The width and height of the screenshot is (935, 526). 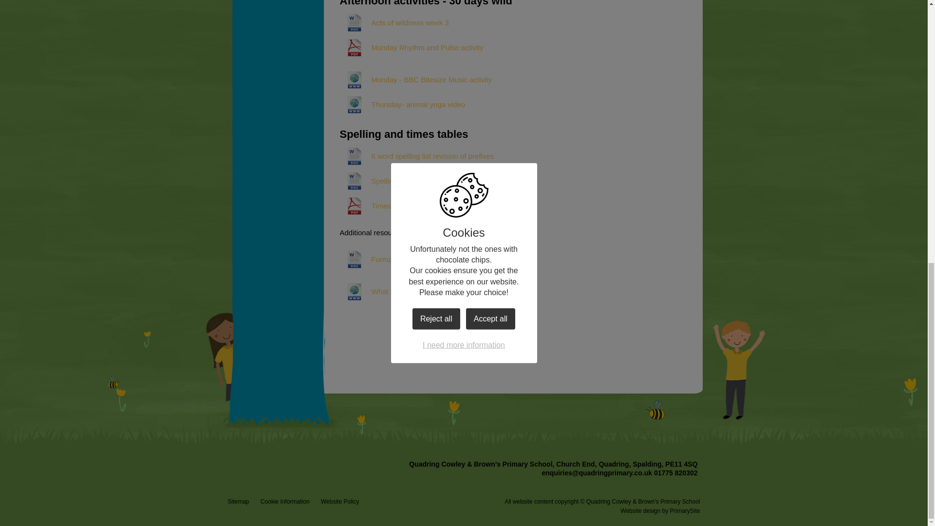 What do you see at coordinates (394, 22) in the screenshot?
I see `Acts of wildness week 3` at bounding box center [394, 22].